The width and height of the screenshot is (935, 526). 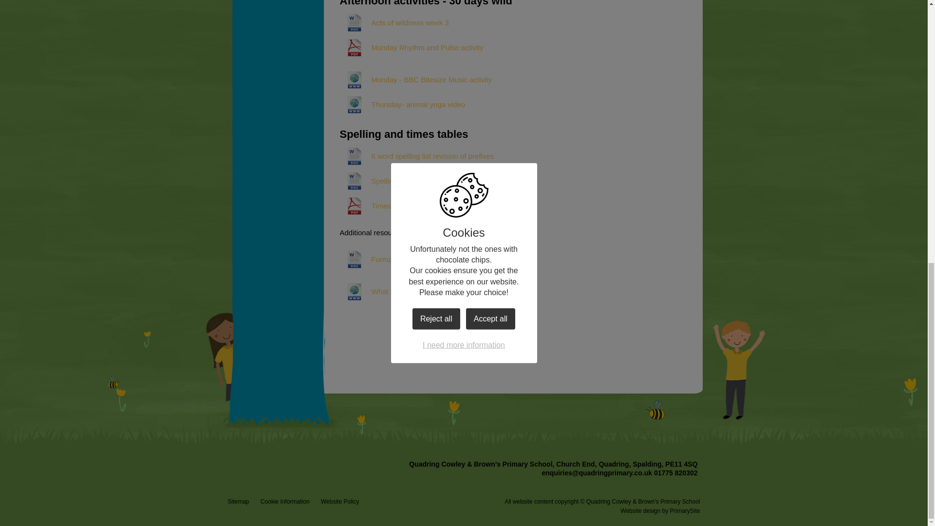 What do you see at coordinates (394, 22) in the screenshot?
I see `Acts of wildness week 3` at bounding box center [394, 22].